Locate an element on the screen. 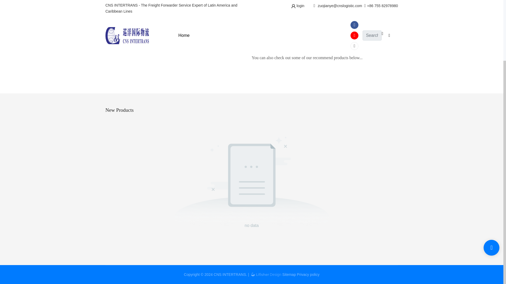 The image size is (506, 284). My Website is located at coordinates (274, 42).